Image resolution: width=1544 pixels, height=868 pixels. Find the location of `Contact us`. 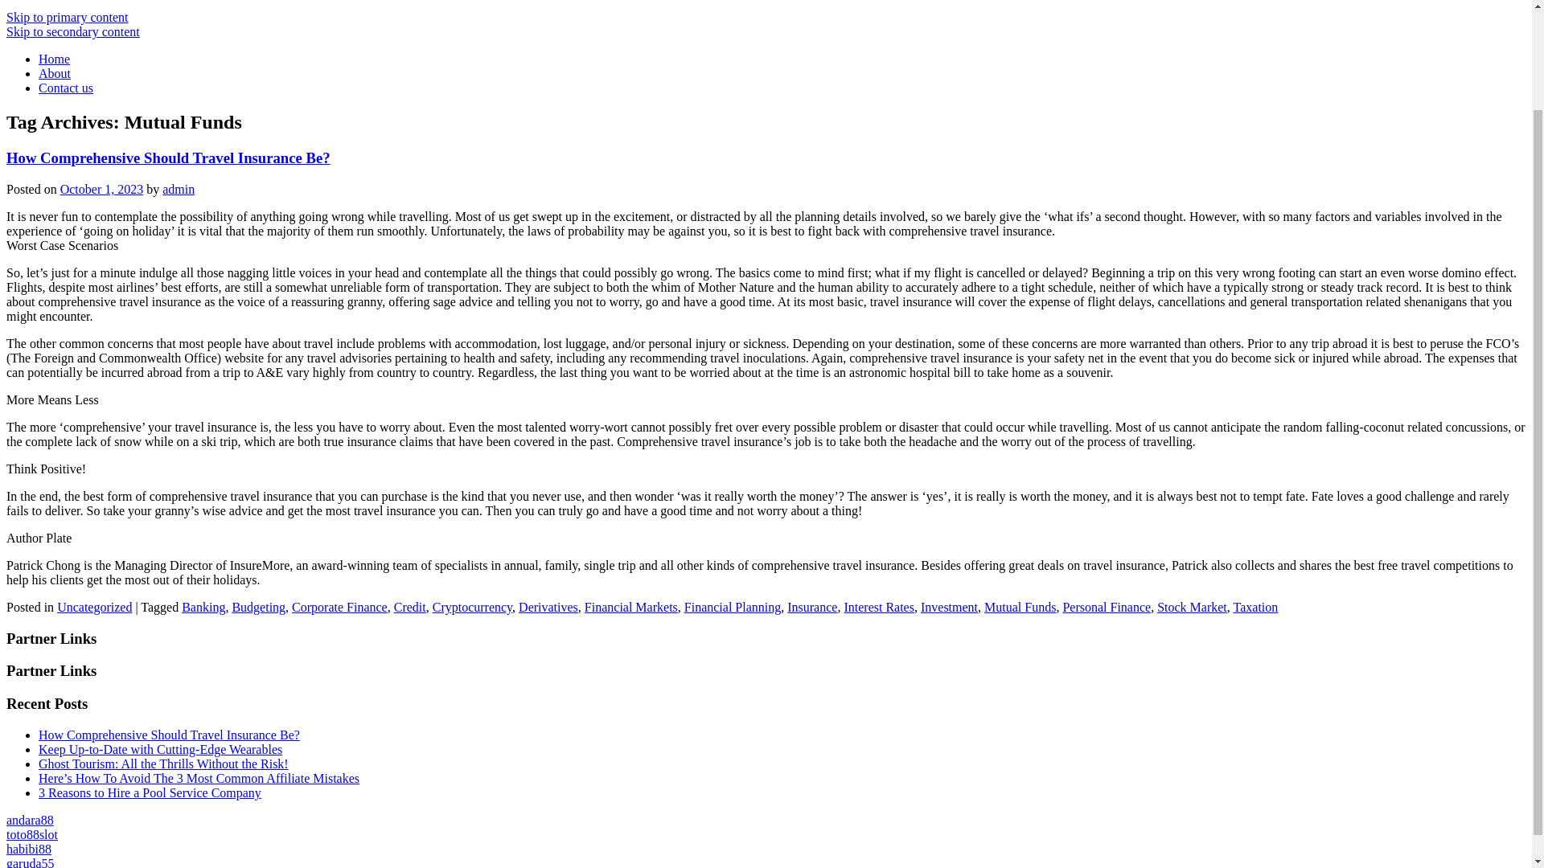

Contact us is located at coordinates (66, 88).